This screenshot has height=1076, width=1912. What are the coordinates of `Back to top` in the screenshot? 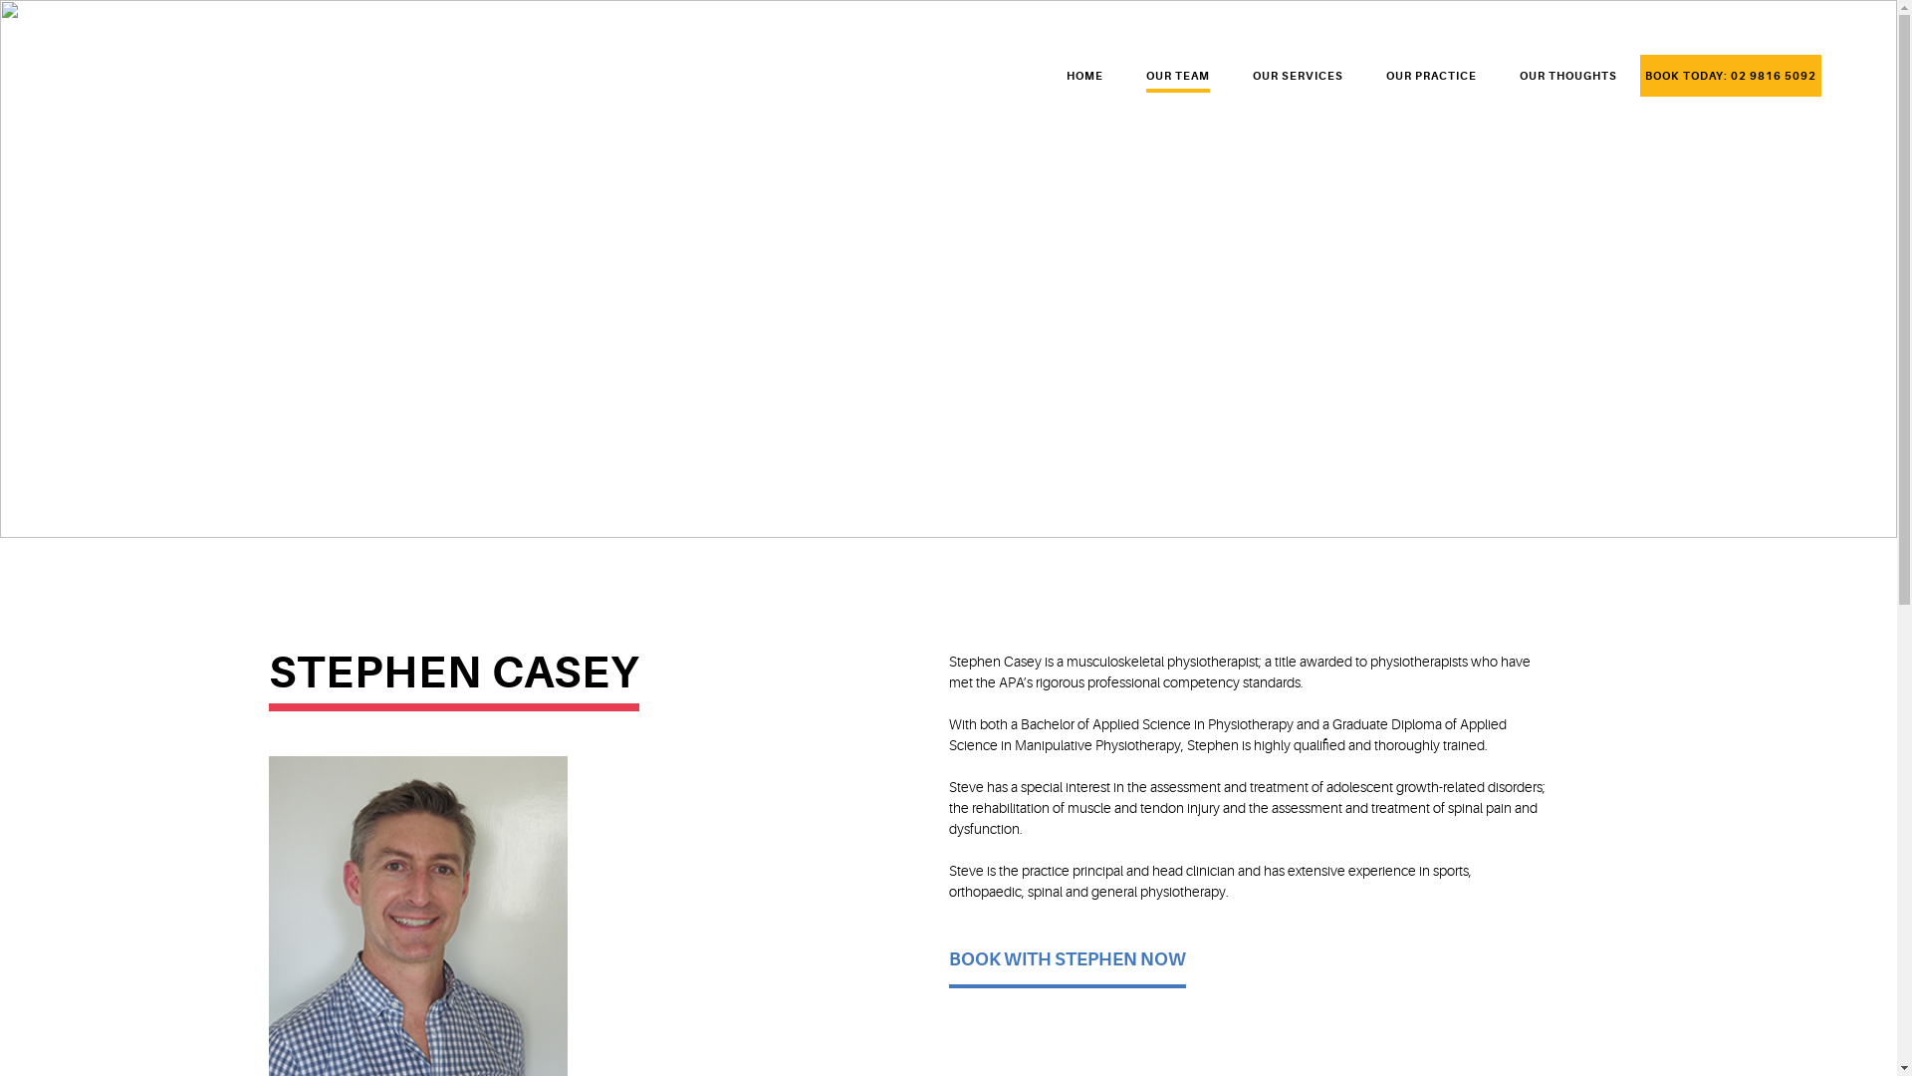 It's located at (0, 0).